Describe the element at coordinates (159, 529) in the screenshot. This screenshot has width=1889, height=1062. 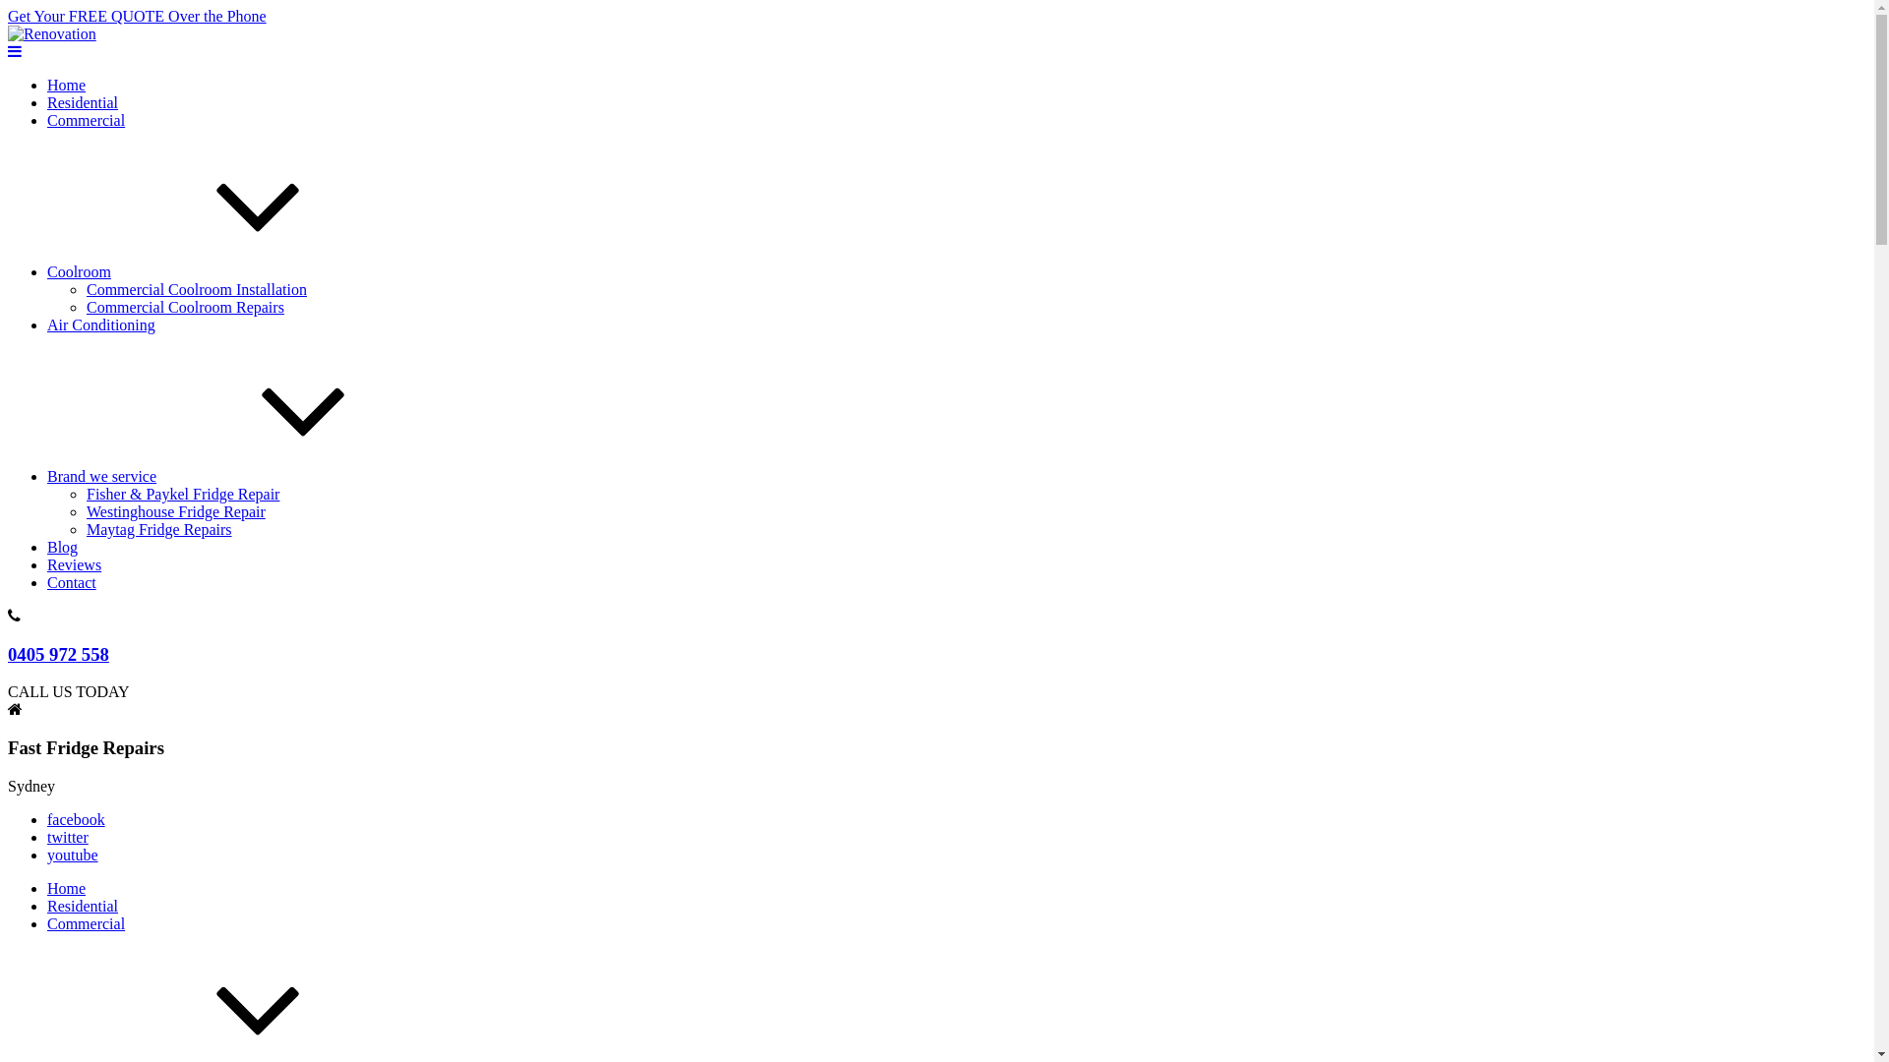
I see `Maytag Fridge Repairs` at that location.